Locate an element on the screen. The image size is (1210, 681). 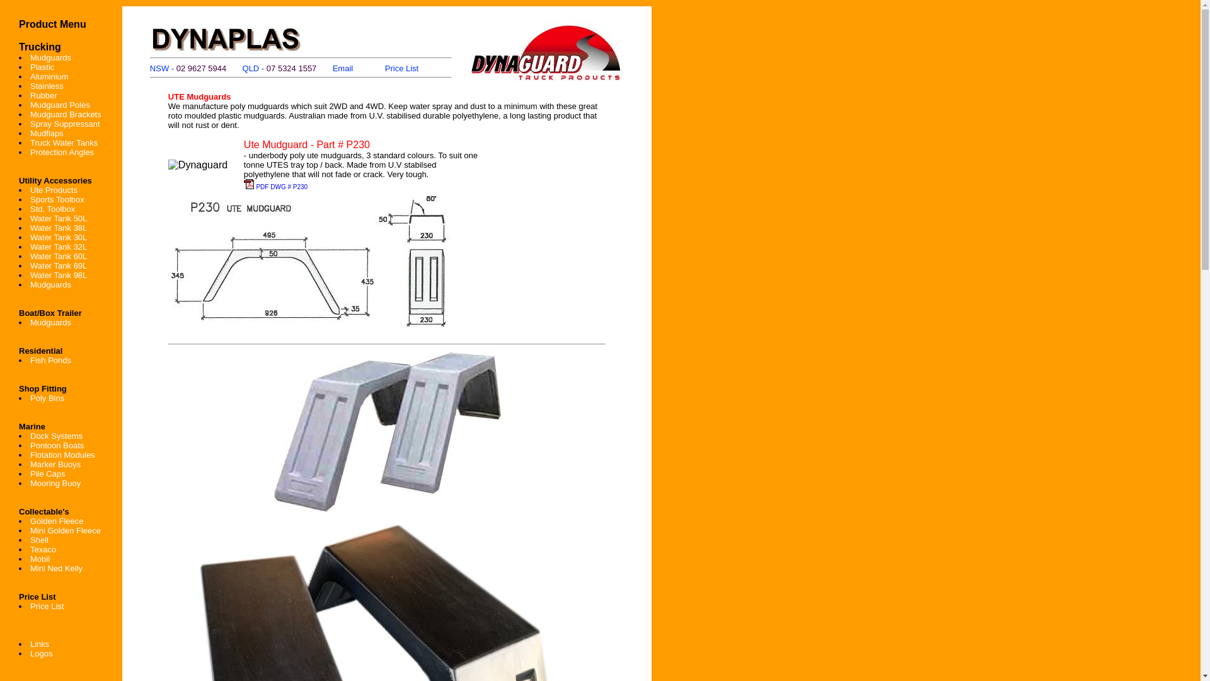
Stainless is located at coordinates (47, 86).